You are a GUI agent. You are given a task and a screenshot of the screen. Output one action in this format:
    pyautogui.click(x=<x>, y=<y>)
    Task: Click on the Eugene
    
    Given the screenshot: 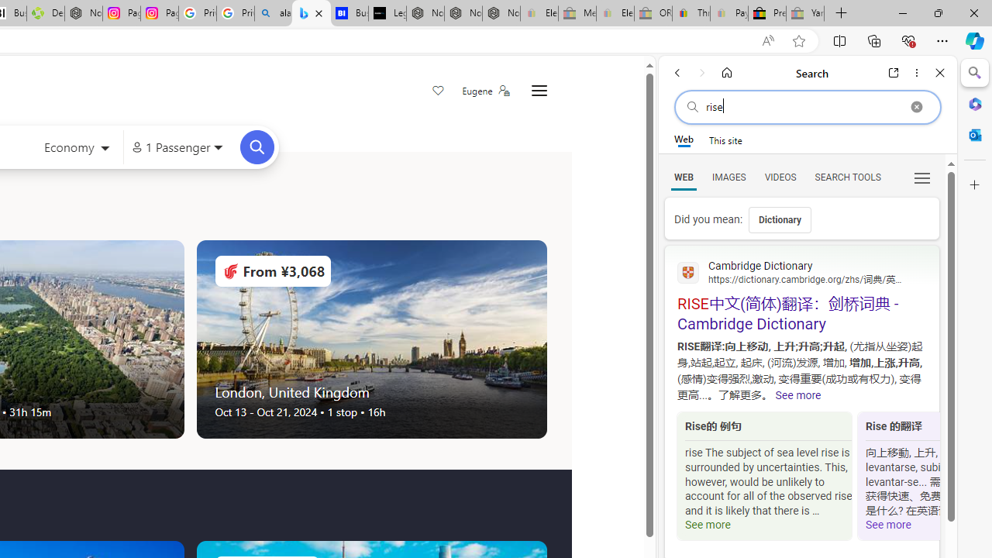 What is the action you would take?
    pyautogui.click(x=485, y=91)
    